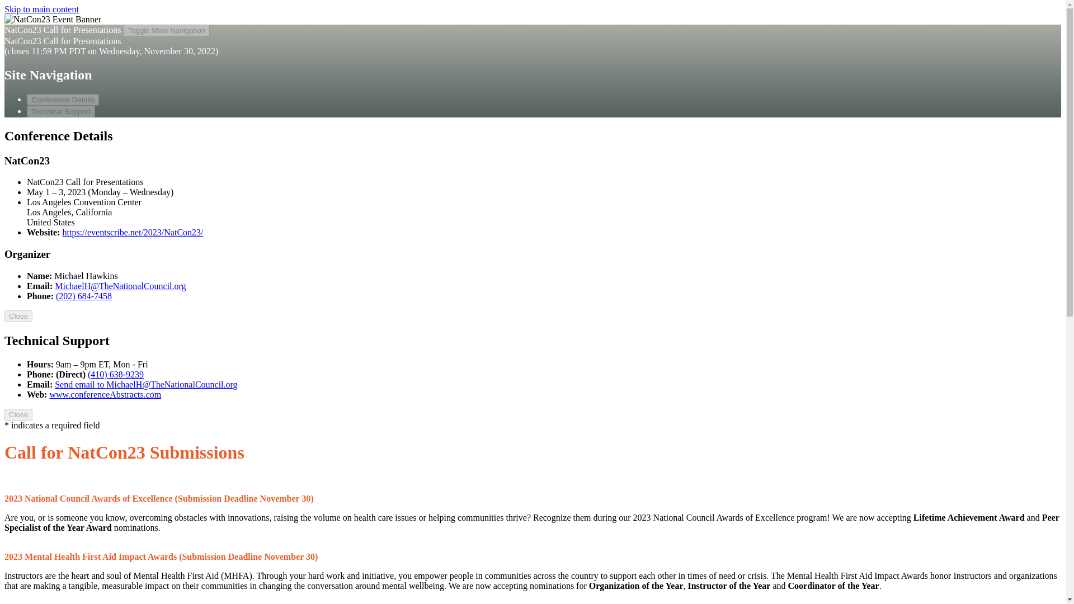 This screenshot has height=604, width=1074. Describe the element at coordinates (105, 394) in the screenshot. I see `www.conferenceAbstracts.com` at that location.